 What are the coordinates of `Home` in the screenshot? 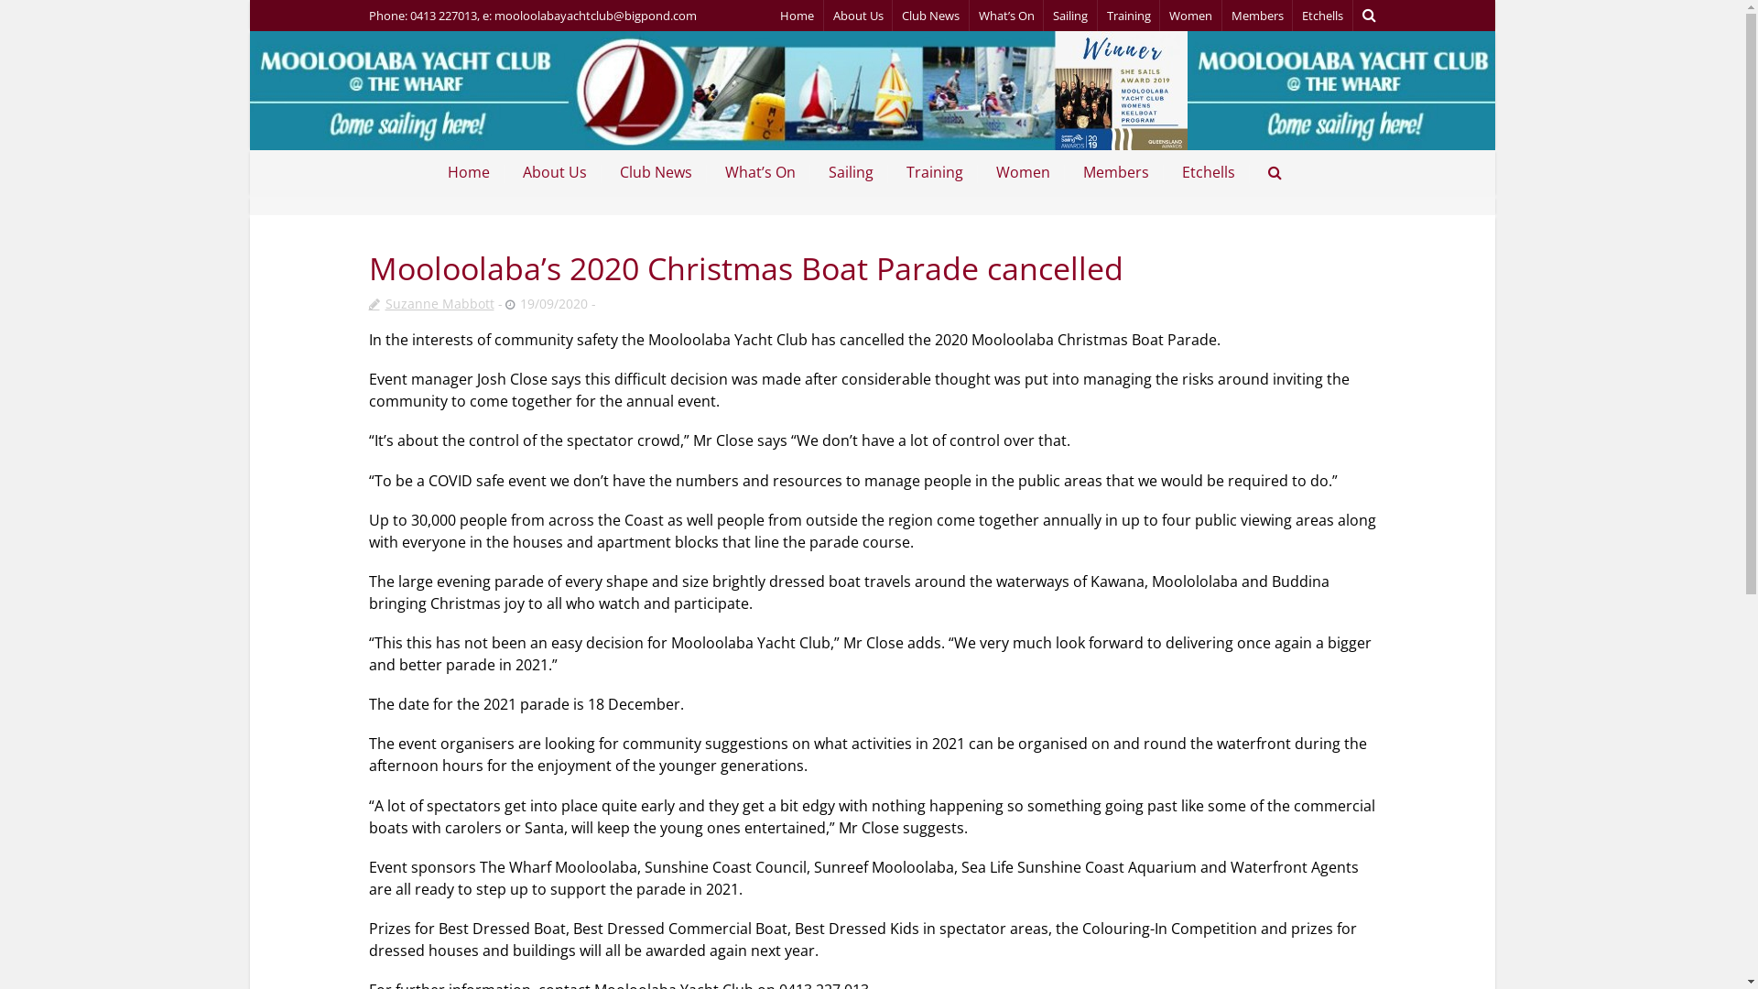 It's located at (476, 174).